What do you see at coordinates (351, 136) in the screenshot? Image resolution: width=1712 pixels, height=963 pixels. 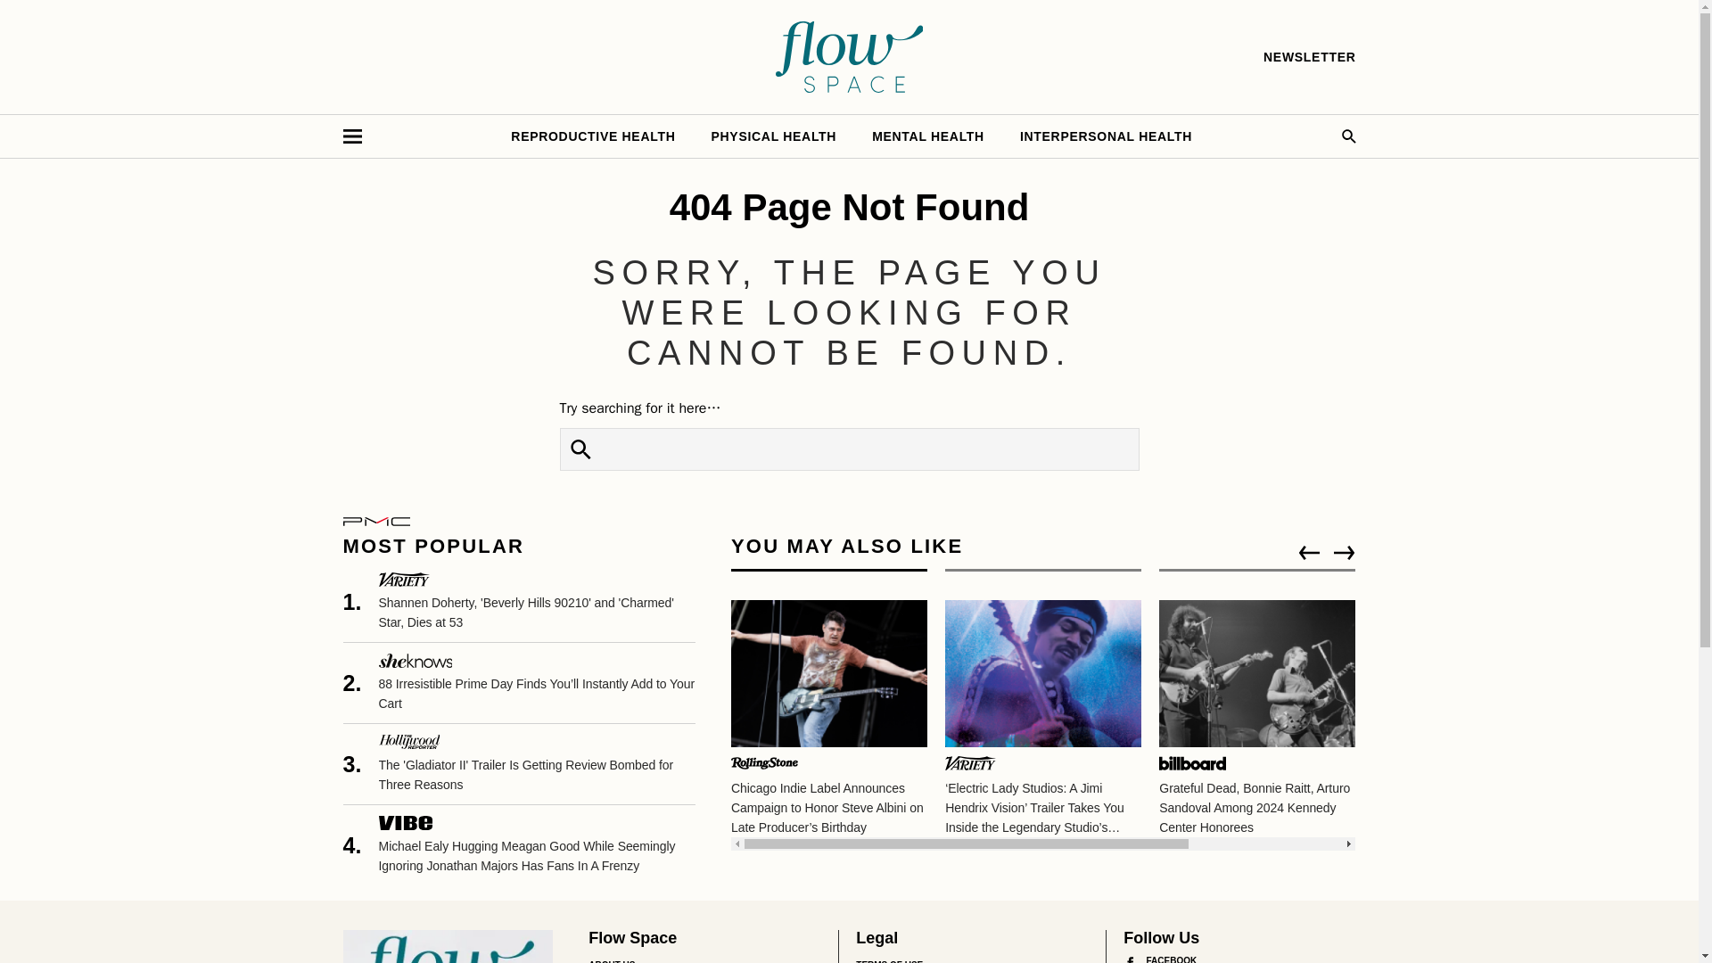 I see `Open Menu` at bounding box center [351, 136].